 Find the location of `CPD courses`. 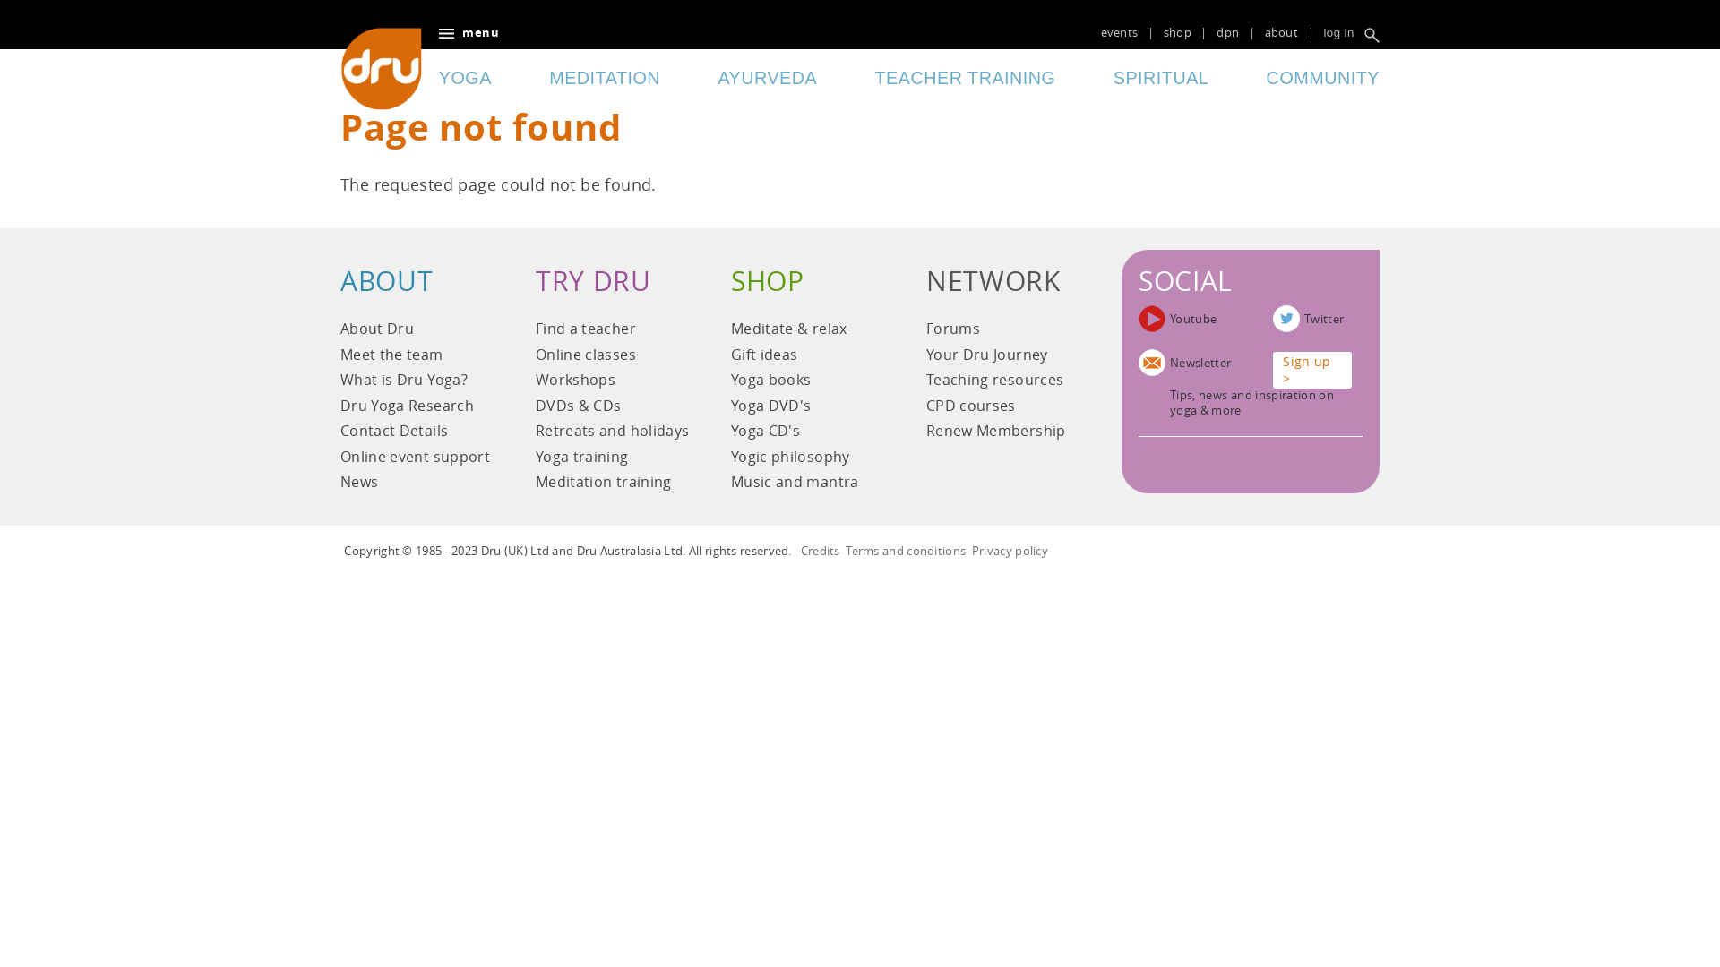

CPD courses is located at coordinates (1003, 408).